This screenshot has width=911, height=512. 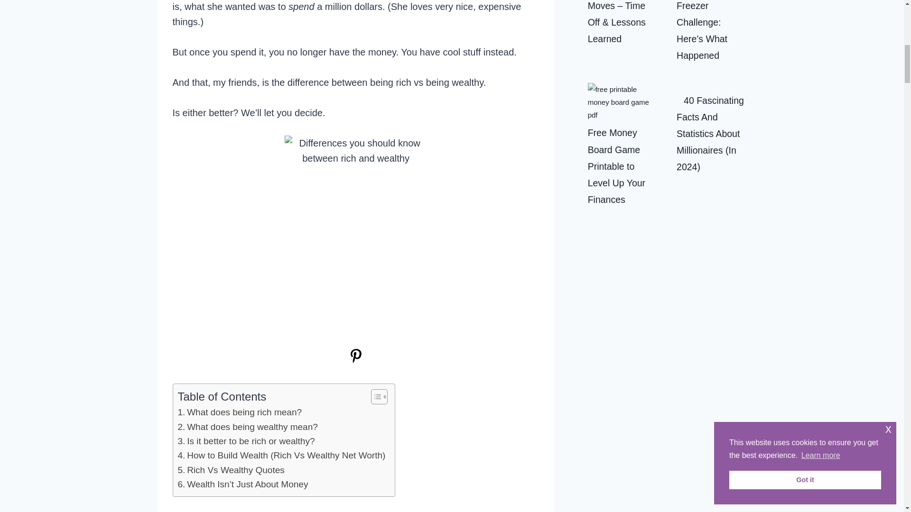 What do you see at coordinates (247, 427) in the screenshot?
I see `What does being wealthy mean?` at bounding box center [247, 427].